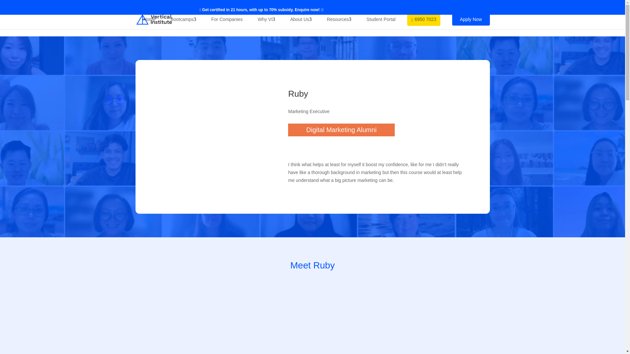  Describe the element at coordinates (423, 19) in the screenshot. I see `6950 7023` at that location.